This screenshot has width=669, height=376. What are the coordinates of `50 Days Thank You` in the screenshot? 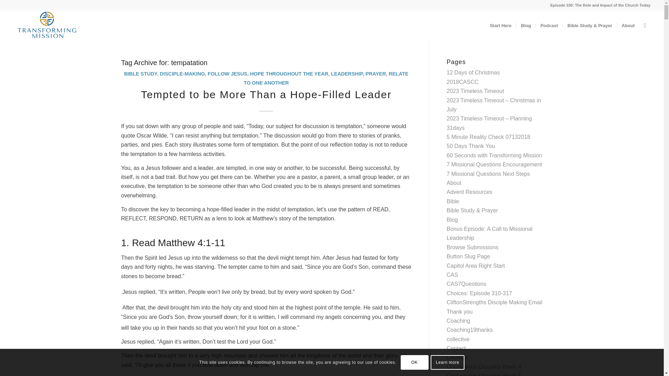 It's located at (471, 146).